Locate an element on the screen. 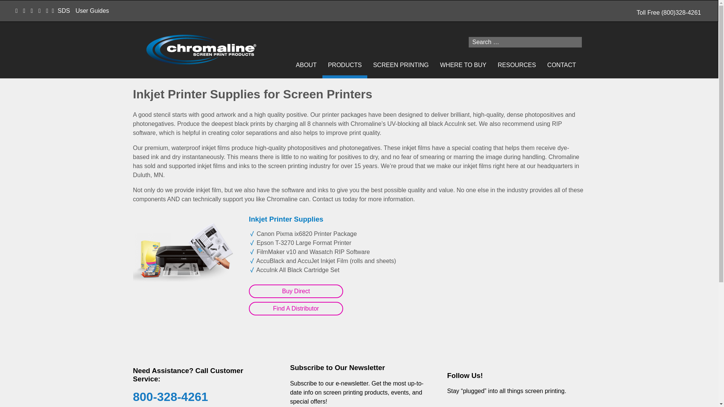  WHERE TO BUY is located at coordinates (463, 65).